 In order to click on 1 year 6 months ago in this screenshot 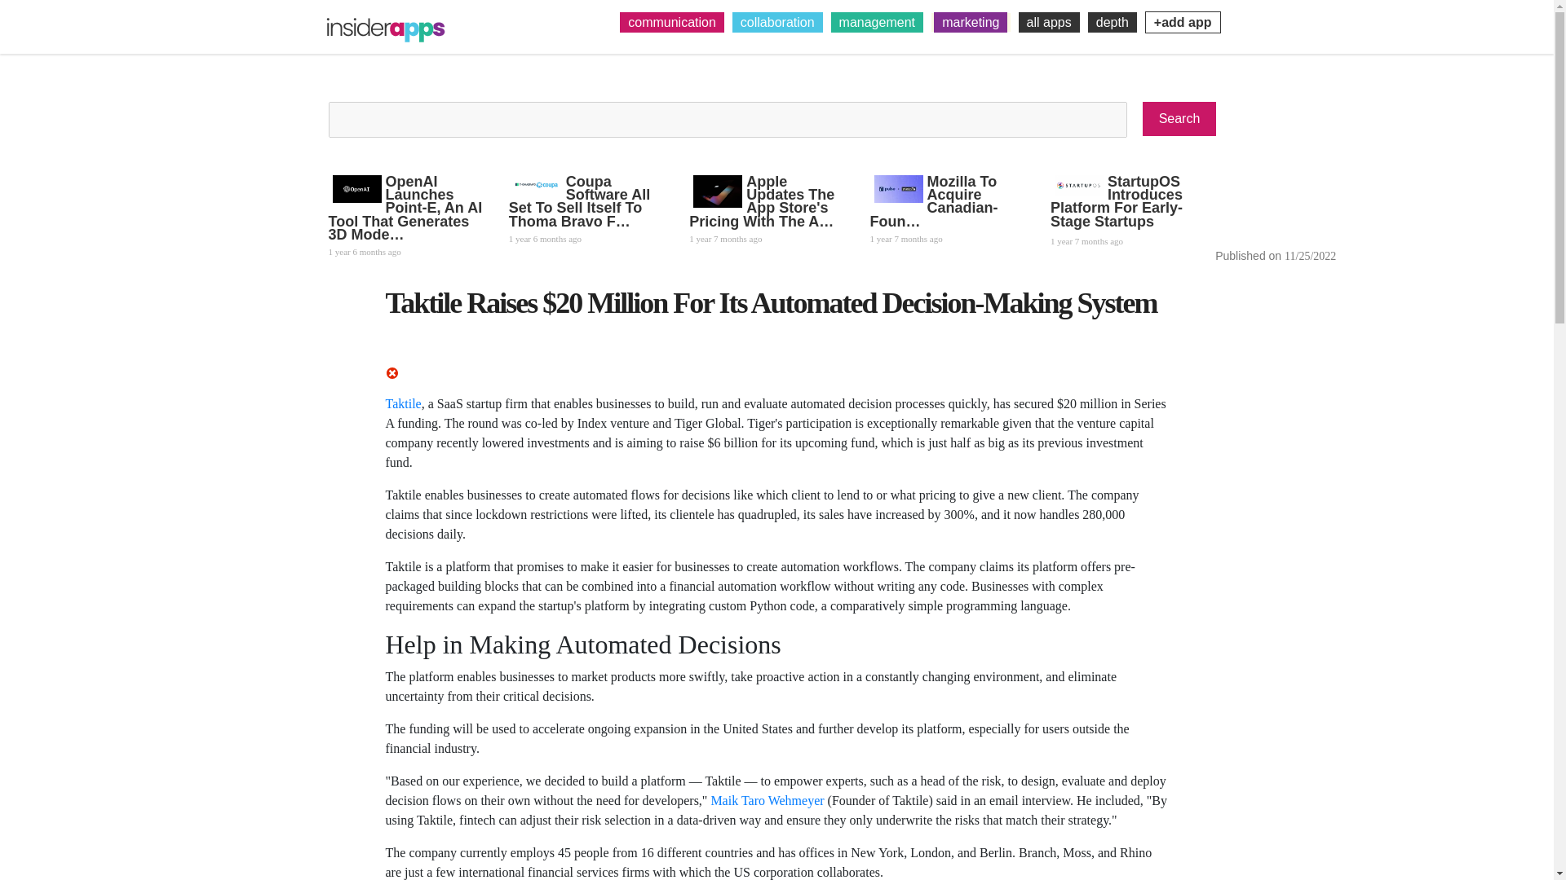, I will do `click(405, 250)`.